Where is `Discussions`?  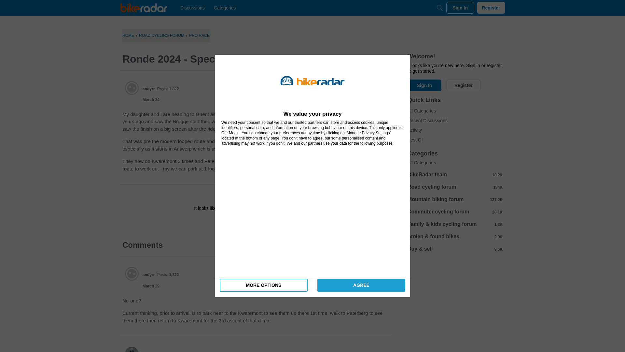 Discussions is located at coordinates (192, 8).